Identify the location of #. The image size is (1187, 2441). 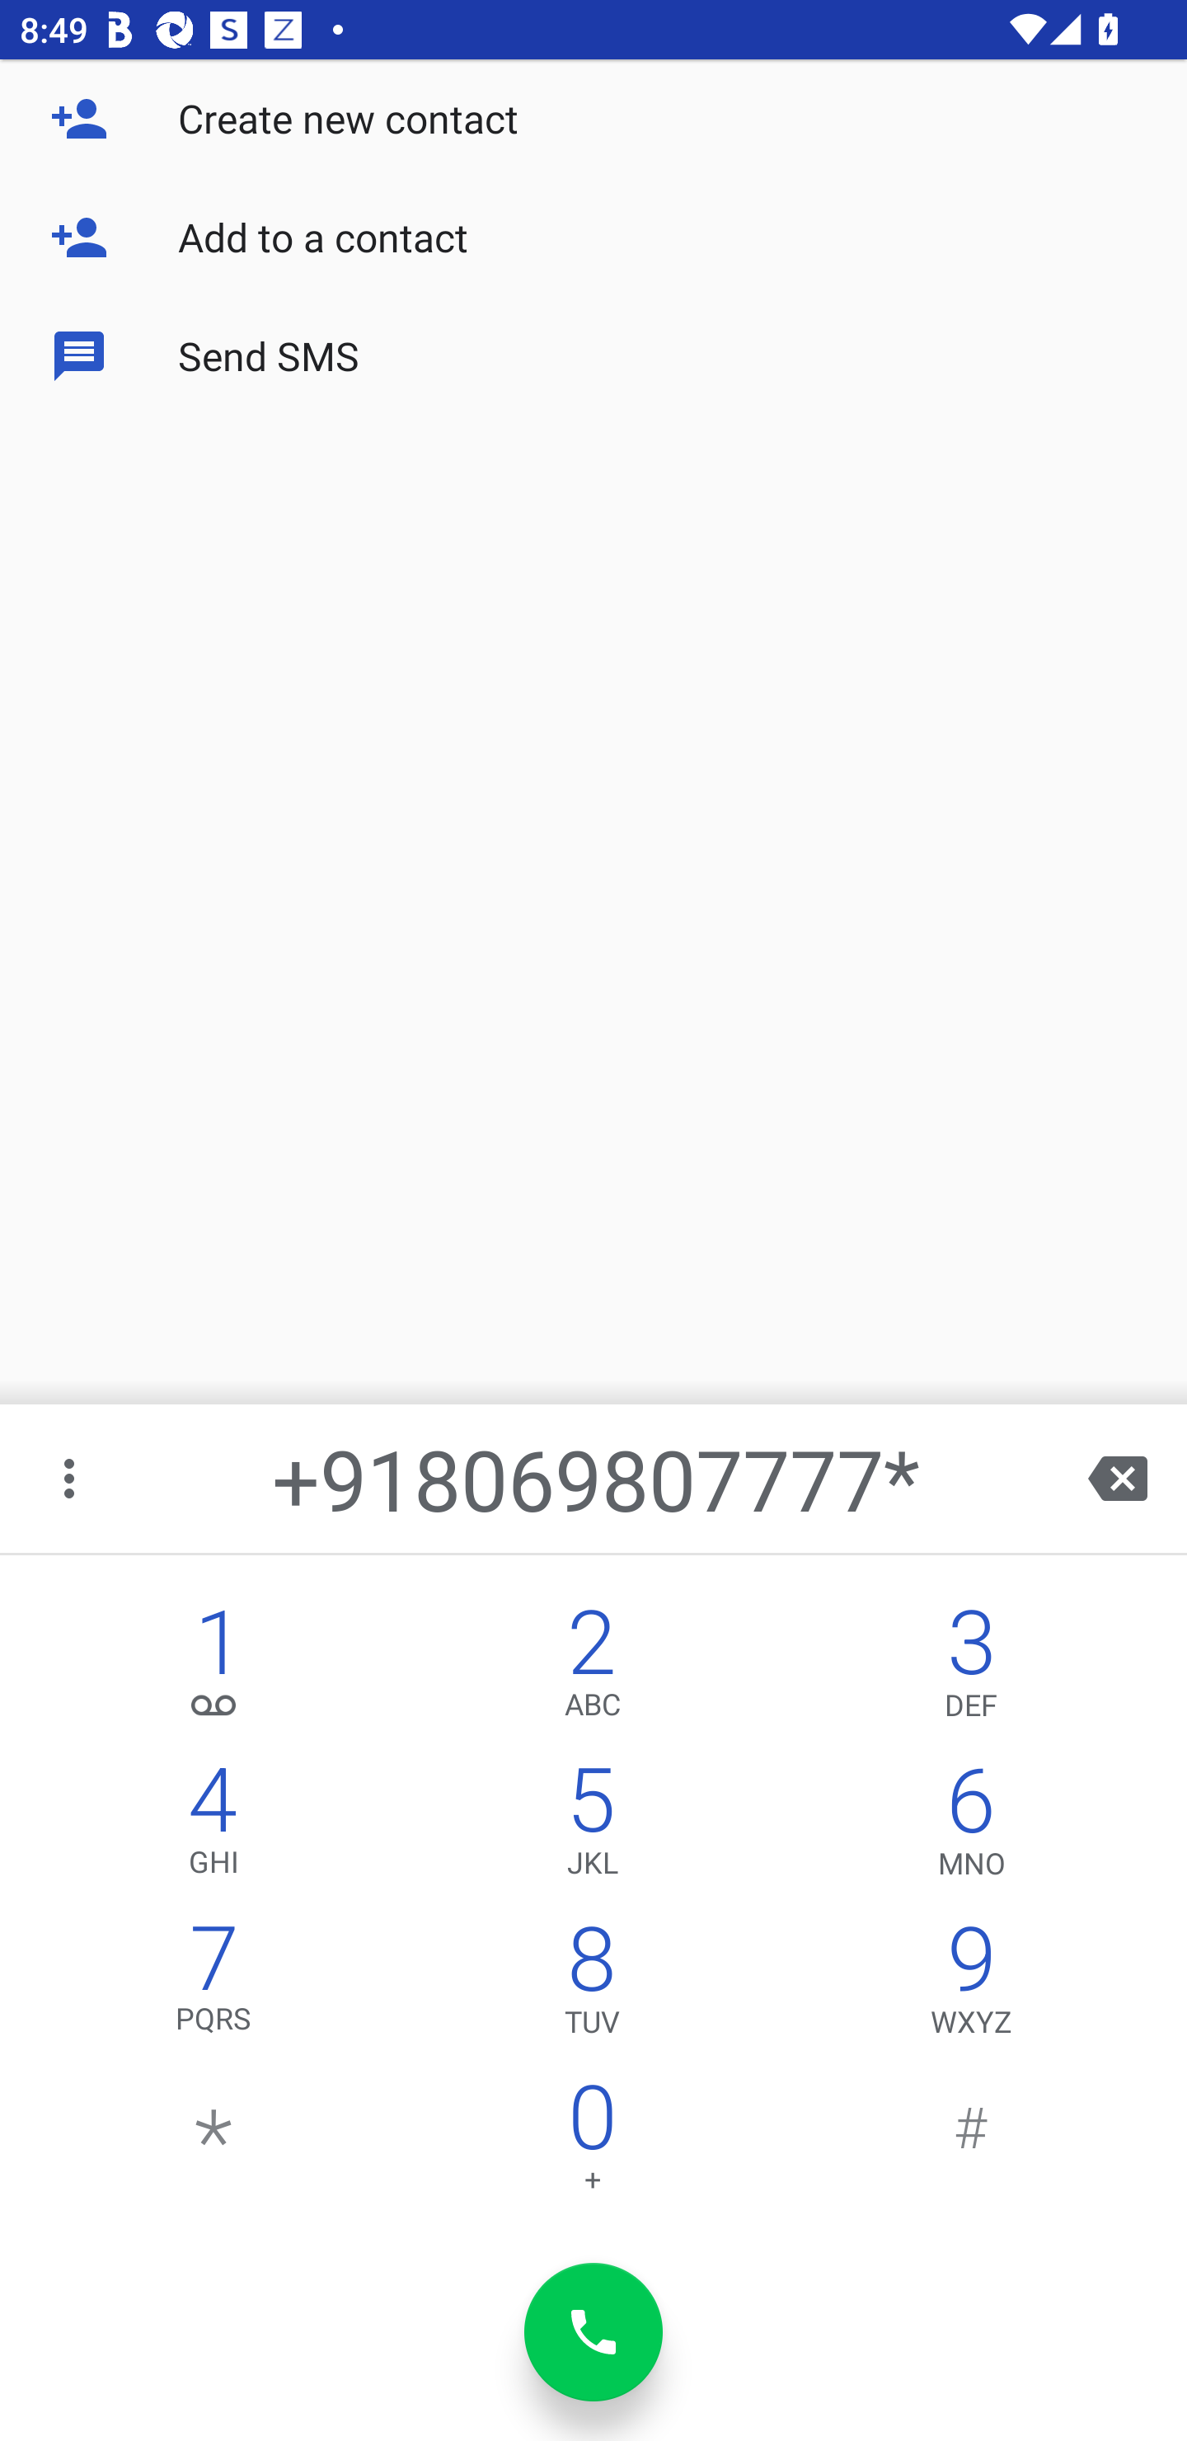
(971, 2144).